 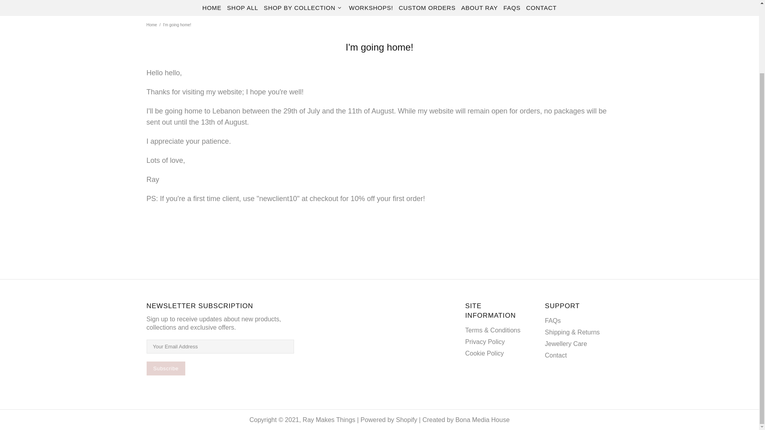 What do you see at coordinates (479, 8) in the screenshot?
I see `ABOUT RAY` at bounding box center [479, 8].